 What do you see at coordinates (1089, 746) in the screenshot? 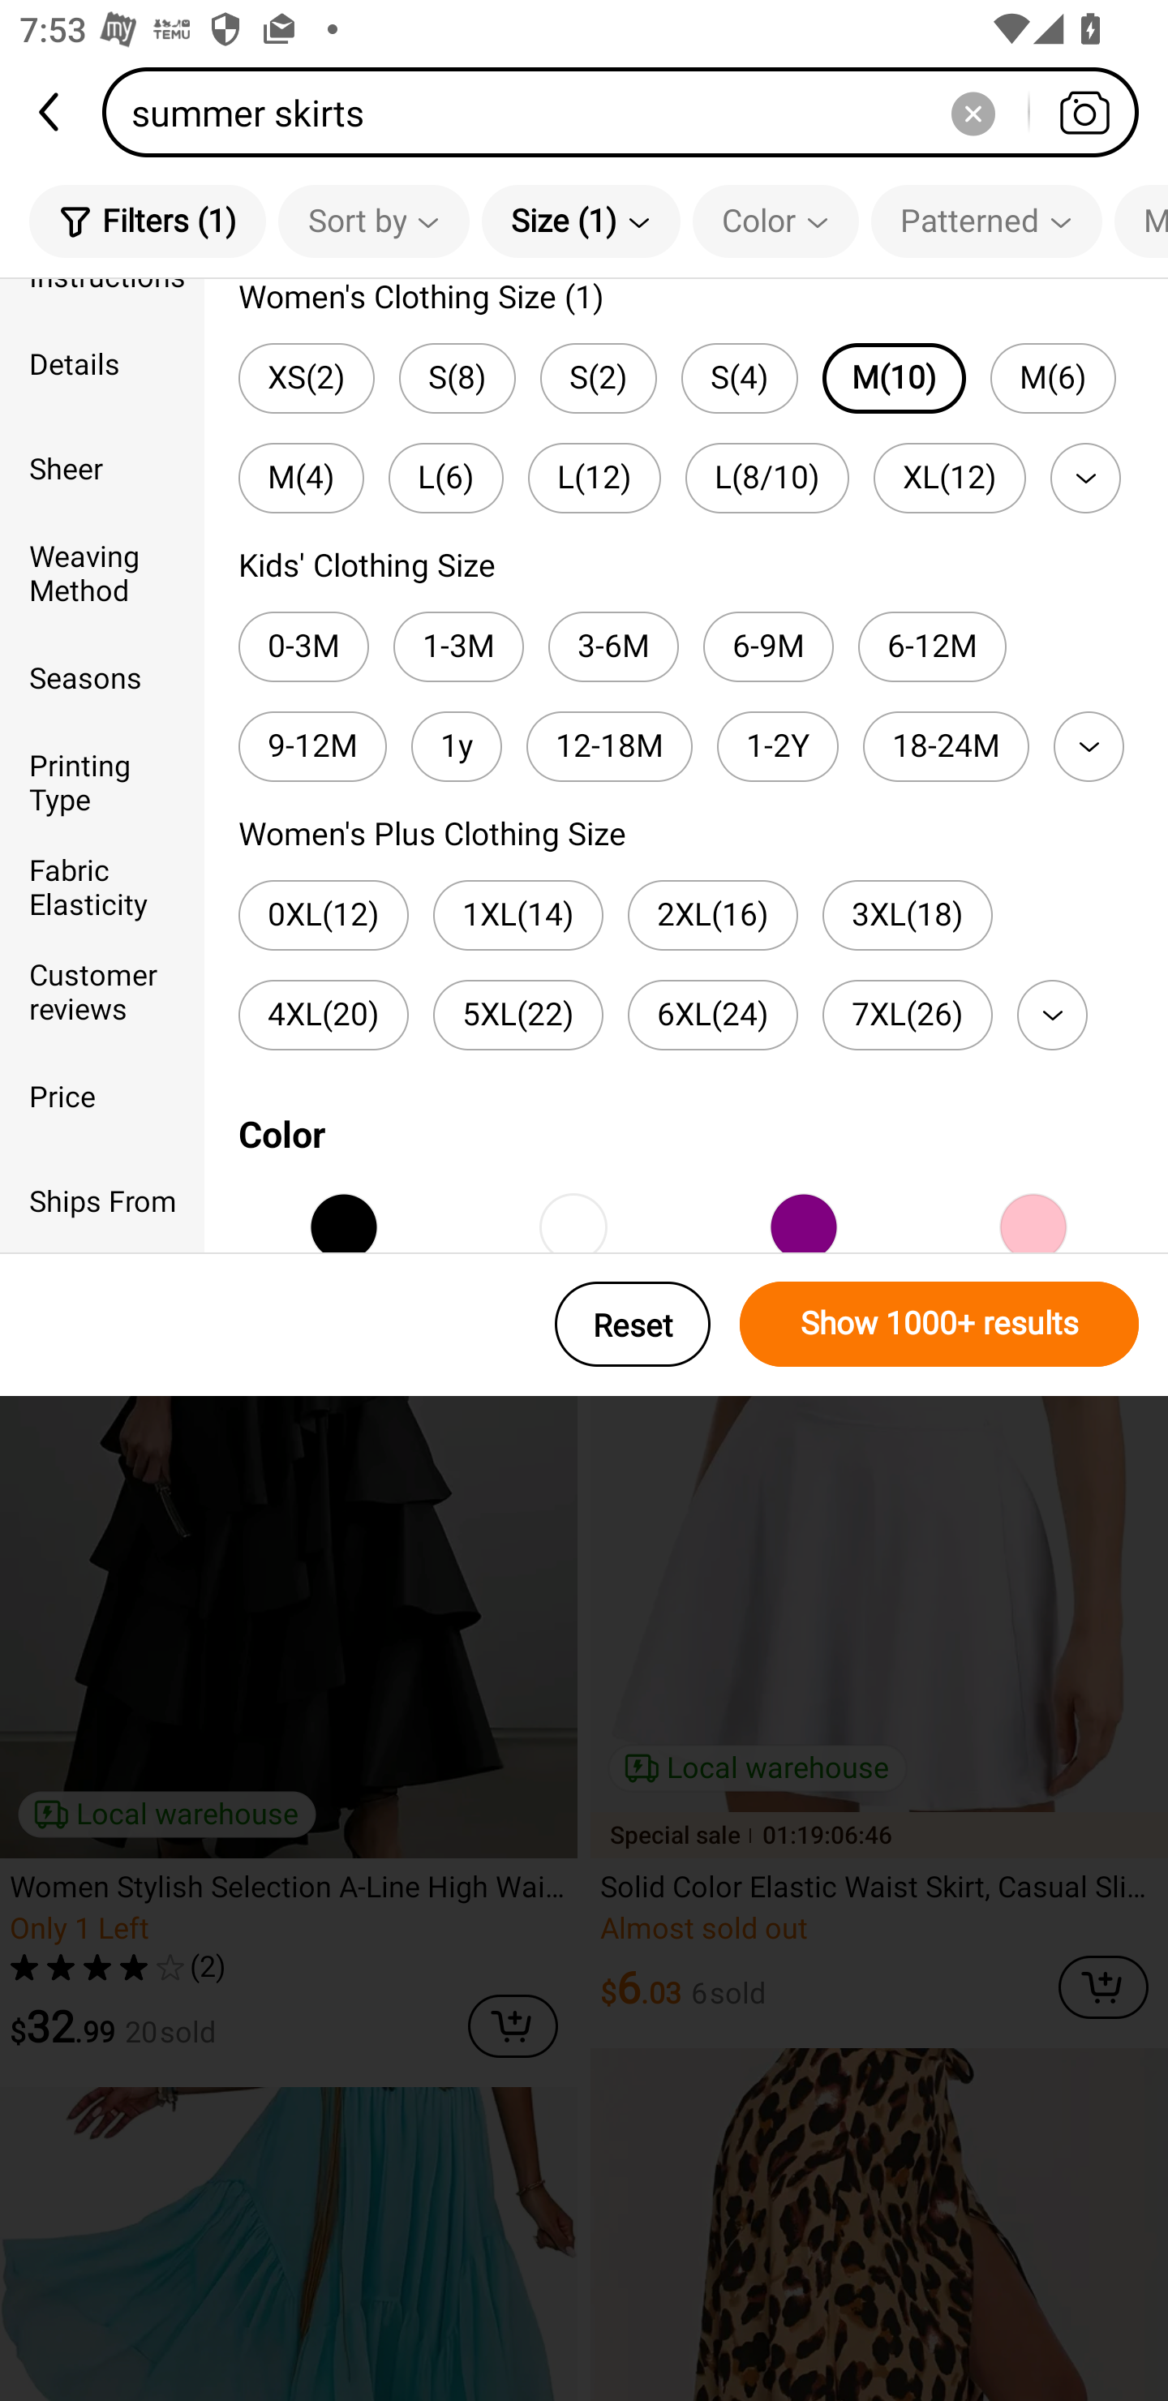
I see `More` at bounding box center [1089, 746].